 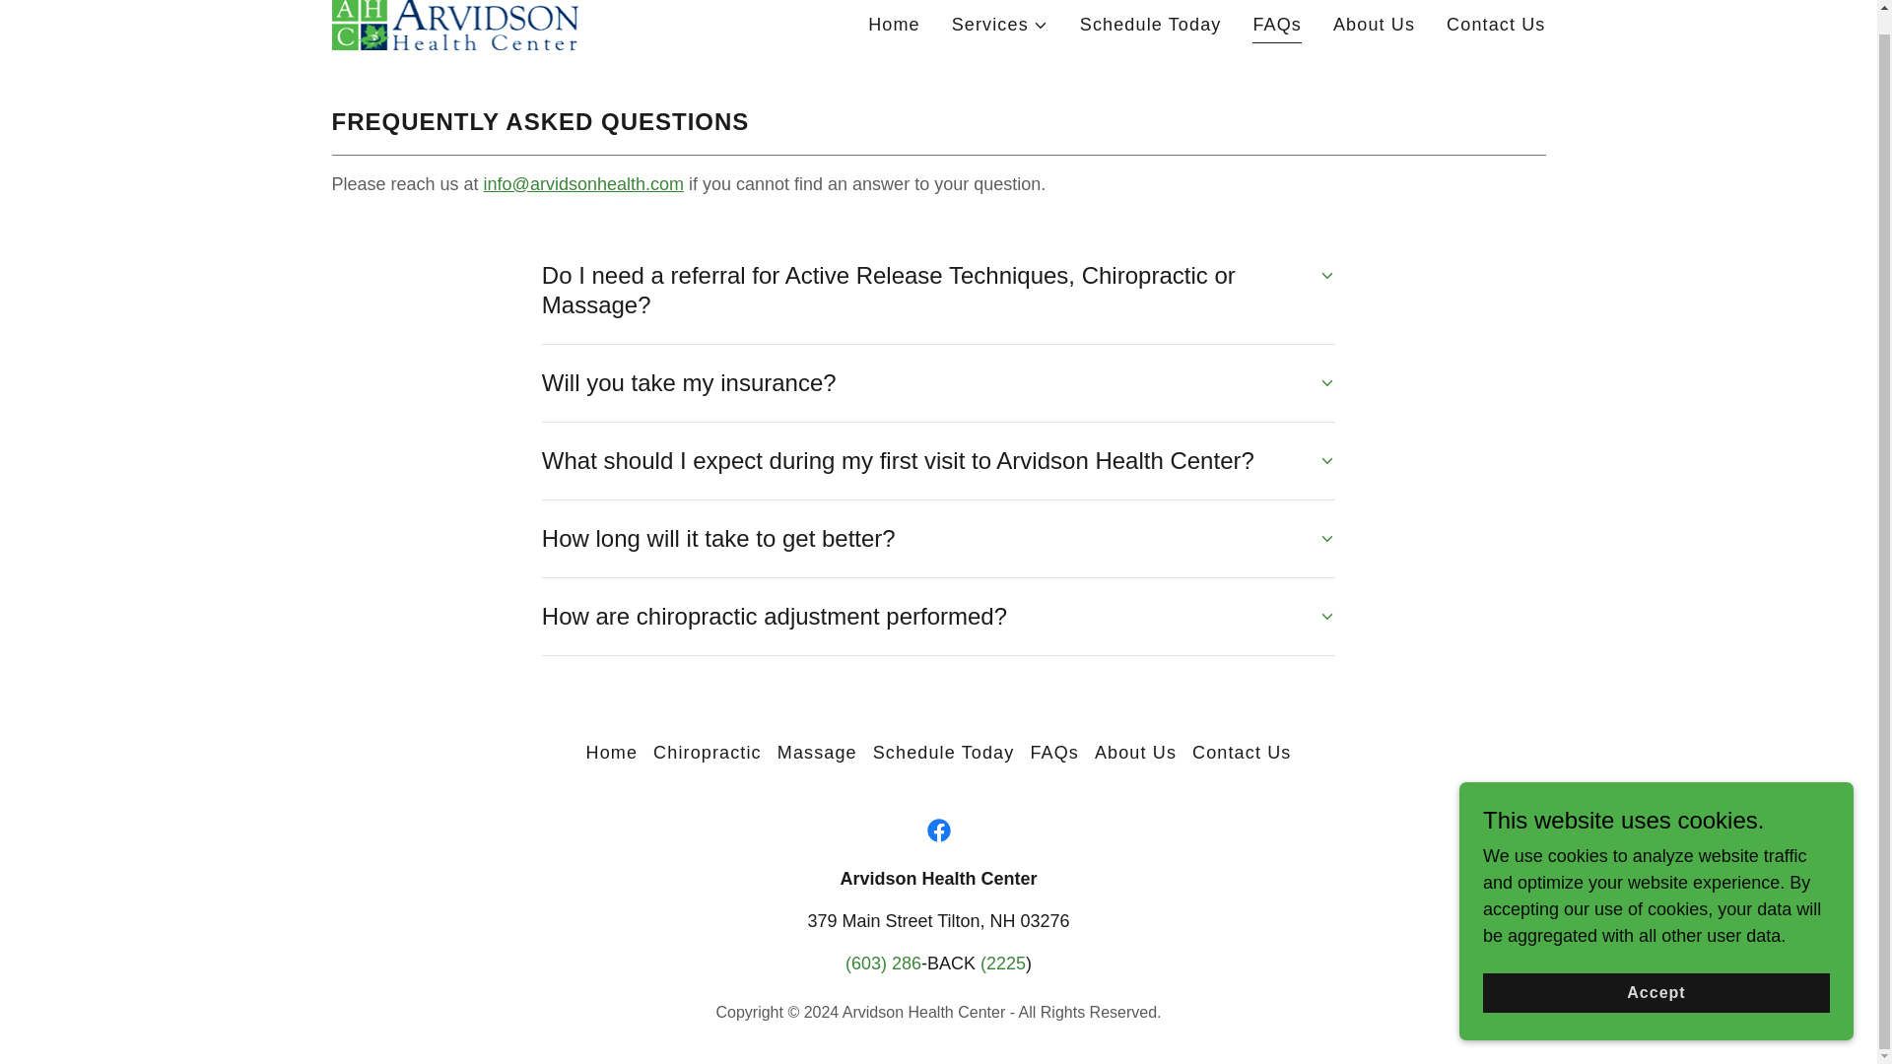 What do you see at coordinates (1277, 28) in the screenshot?
I see `FAQs` at bounding box center [1277, 28].